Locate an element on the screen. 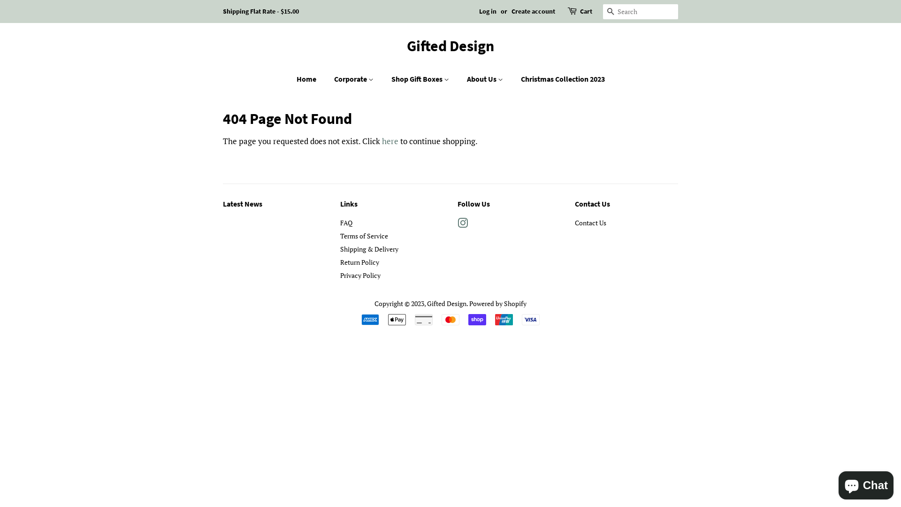 The width and height of the screenshot is (901, 507). Cart is located at coordinates (586, 12).